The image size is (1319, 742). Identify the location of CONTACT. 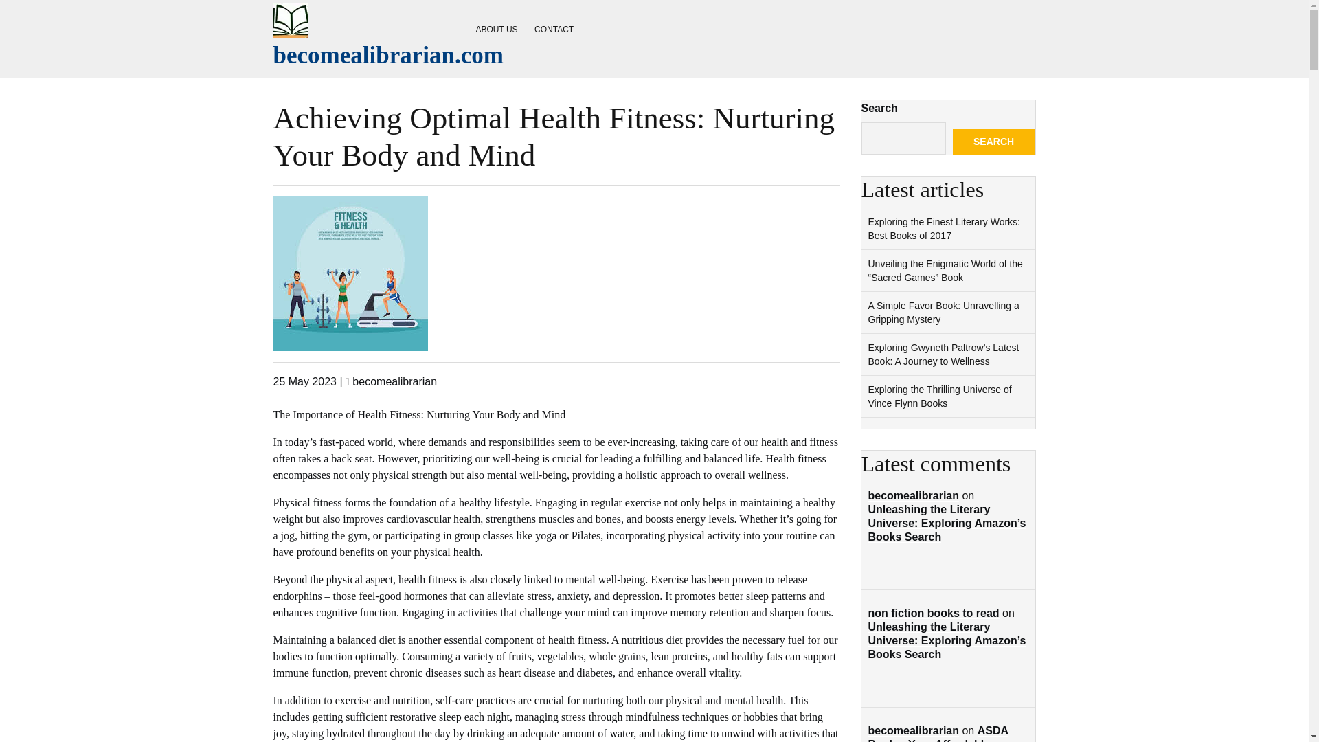
(554, 29).